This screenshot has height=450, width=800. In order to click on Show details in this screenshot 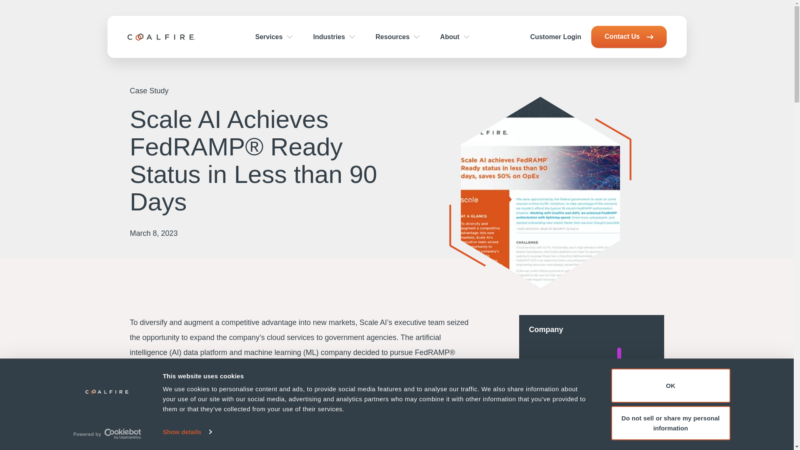, I will do `click(187, 432)`.